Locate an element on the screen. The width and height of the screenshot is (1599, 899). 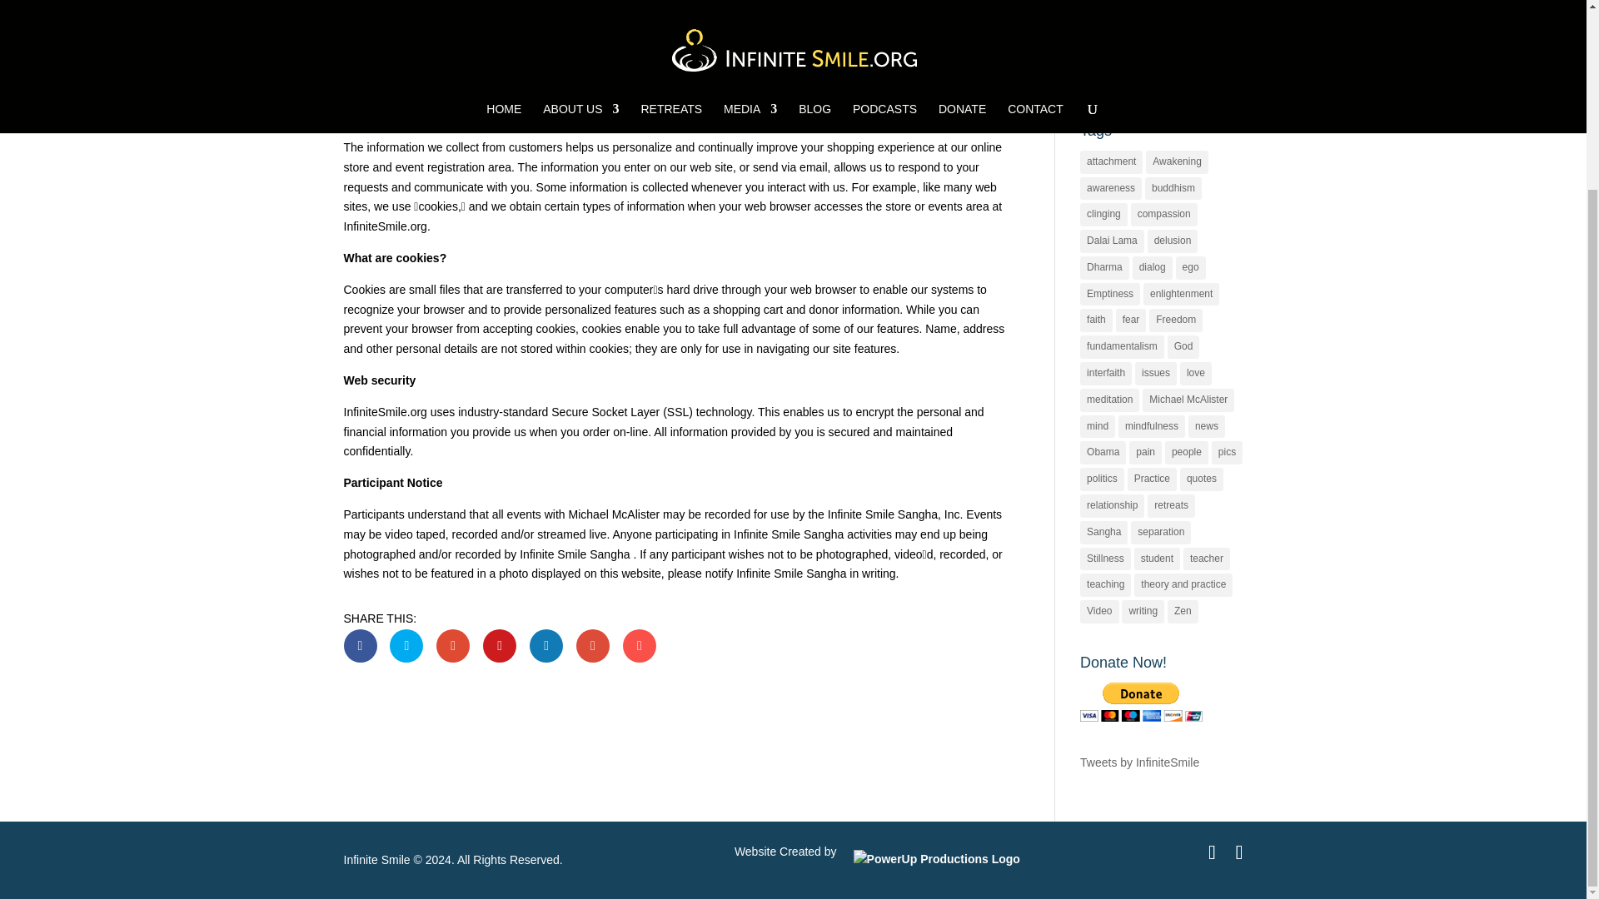
ego is located at coordinates (1190, 267).